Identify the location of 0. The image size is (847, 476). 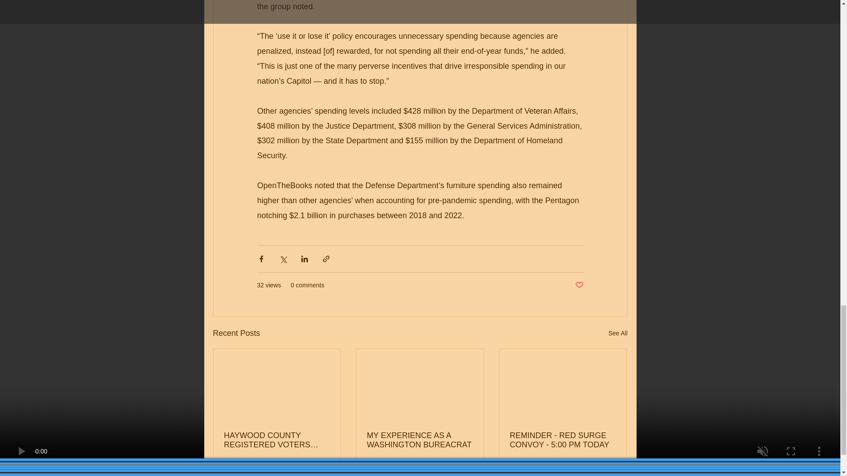
(611, 471).